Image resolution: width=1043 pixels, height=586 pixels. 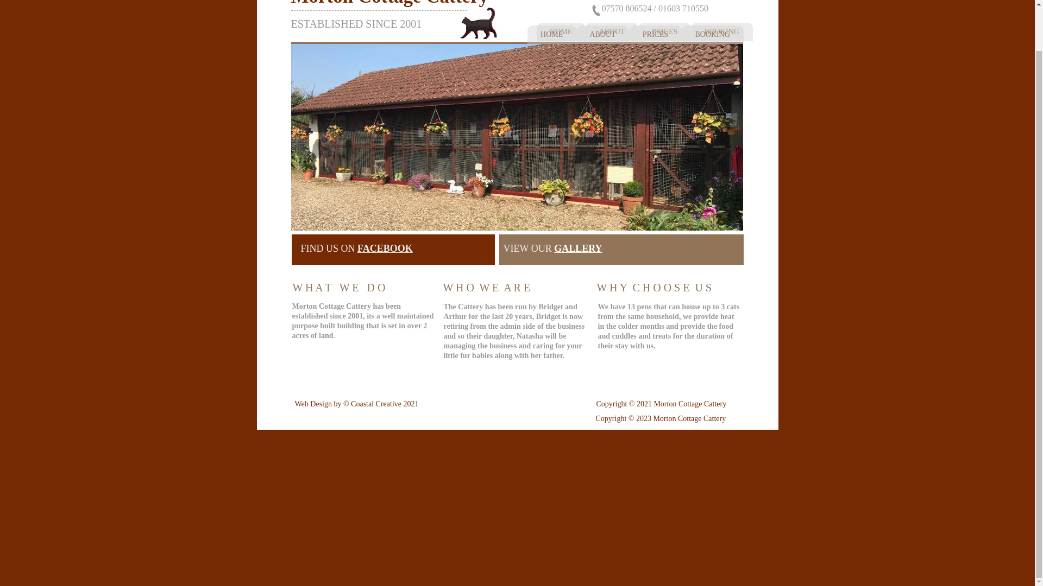 What do you see at coordinates (664, 31) in the screenshot?
I see `PRICES` at bounding box center [664, 31].